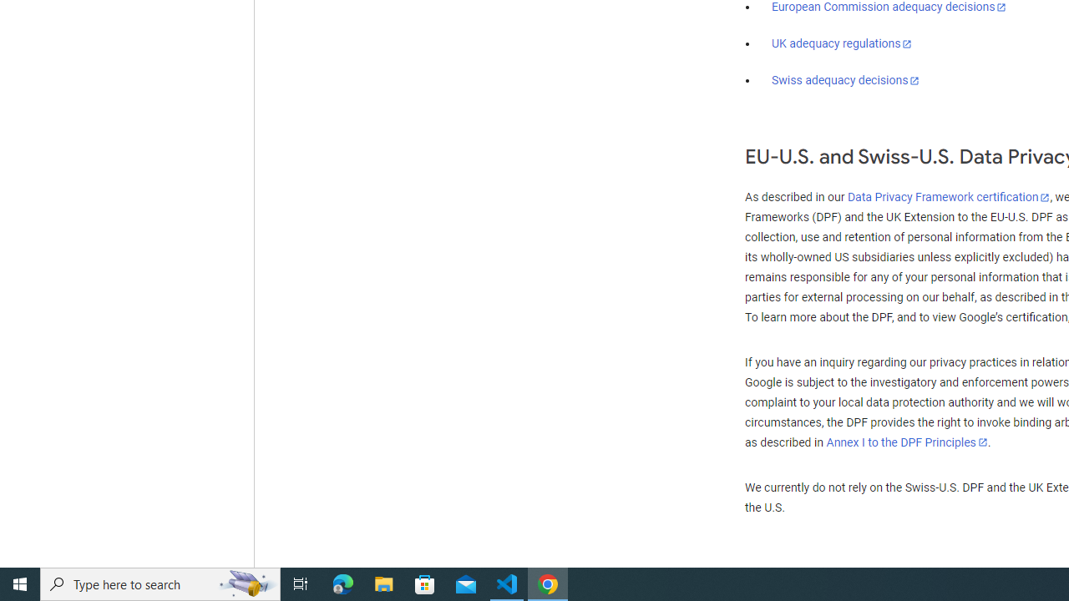 Image resolution: width=1069 pixels, height=601 pixels. What do you see at coordinates (889, 8) in the screenshot?
I see `European Commission adequacy decisions` at bounding box center [889, 8].